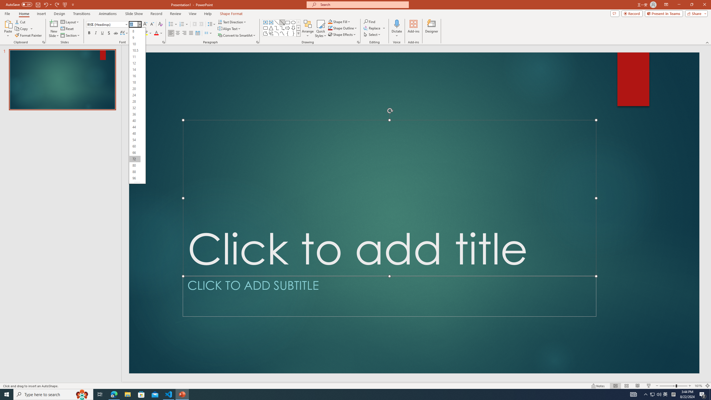  I want to click on 40, so click(135, 121).